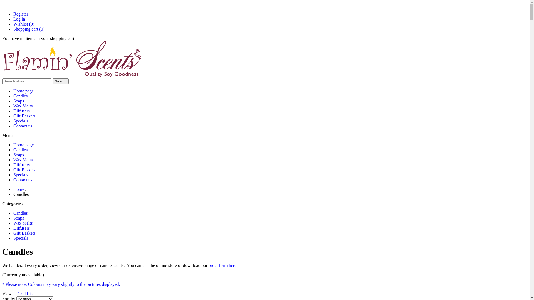 The height and width of the screenshot is (300, 534). I want to click on Home page, so click(23, 145).